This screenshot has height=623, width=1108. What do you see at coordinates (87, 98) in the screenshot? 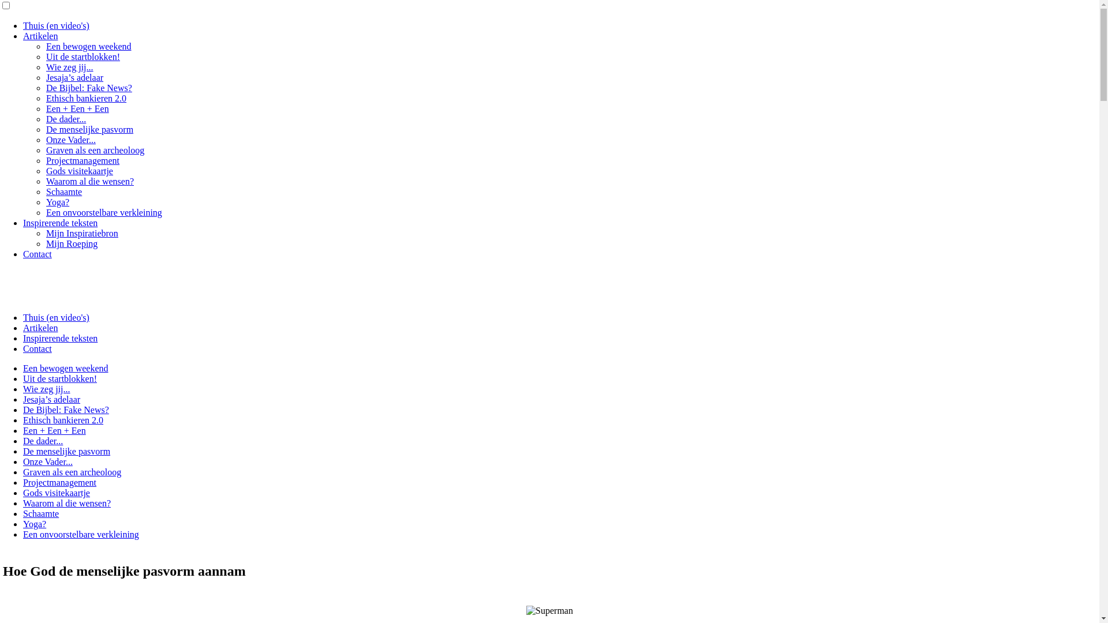
I see `Ethisch bankieren 2.0` at bounding box center [87, 98].